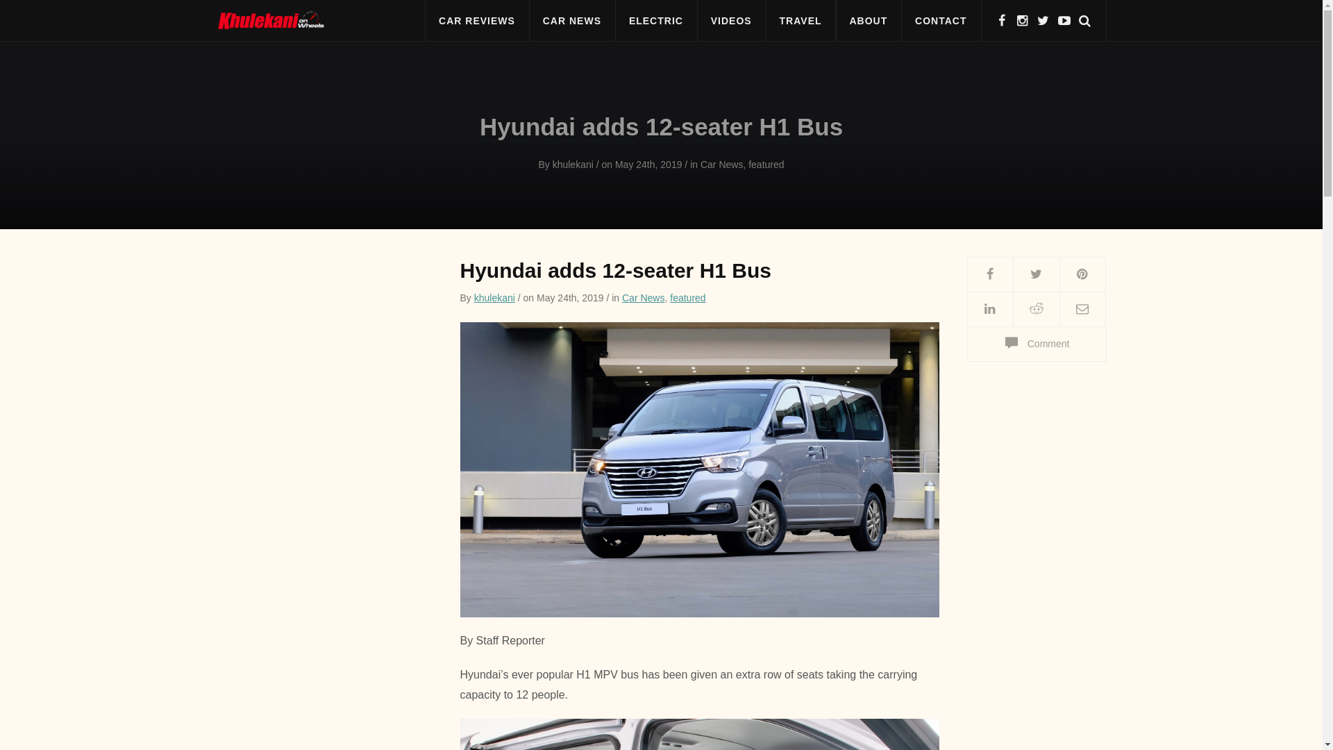 This screenshot has height=750, width=1333. Describe the element at coordinates (573, 164) in the screenshot. I see `khulekani` at that location.